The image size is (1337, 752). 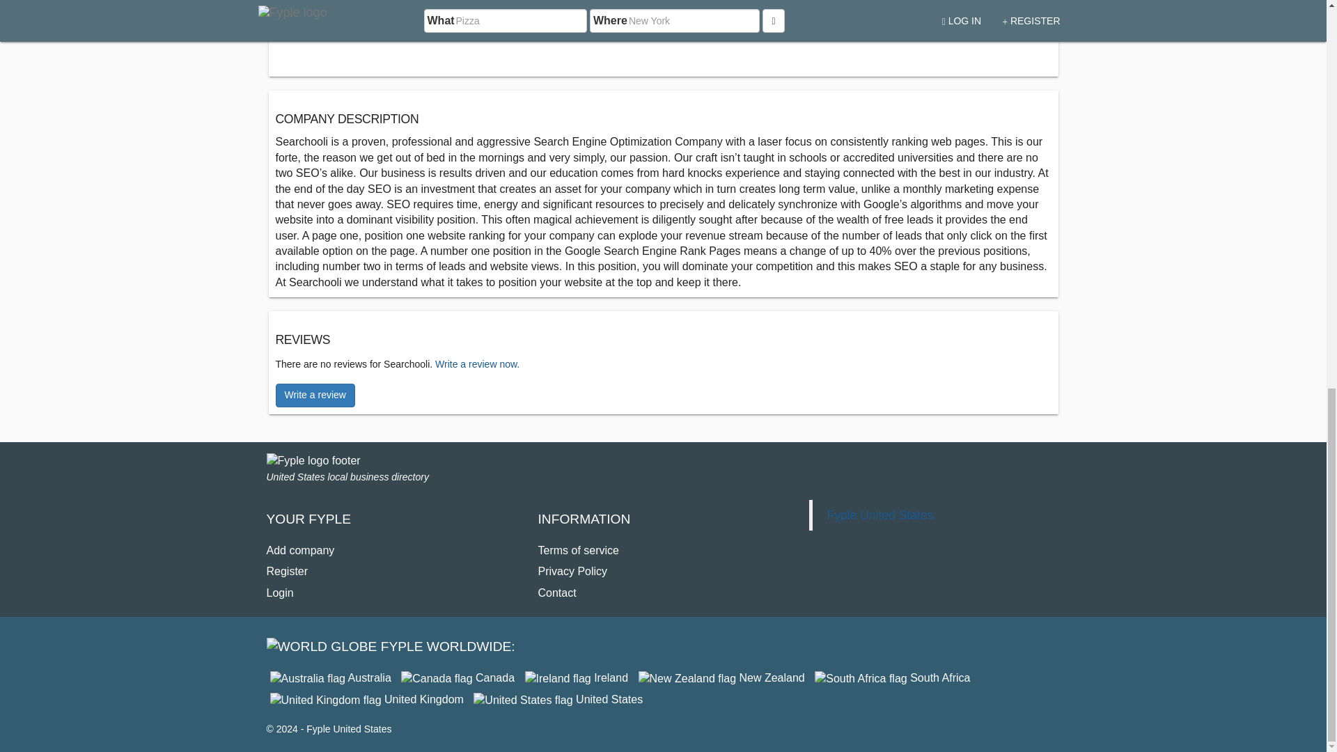 What do you see at coordinates (558, 699) in the screenshot?
I see `Fyple United States` at bounding box center [558, 699].